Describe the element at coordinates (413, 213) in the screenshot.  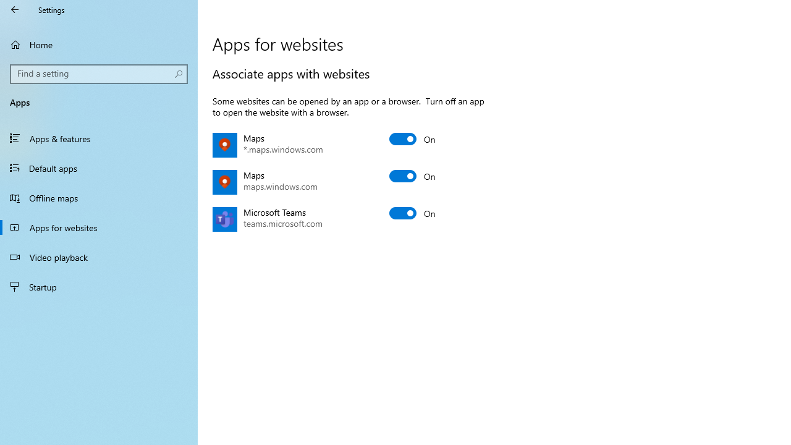
I see `Microsoft Teams` at that location.